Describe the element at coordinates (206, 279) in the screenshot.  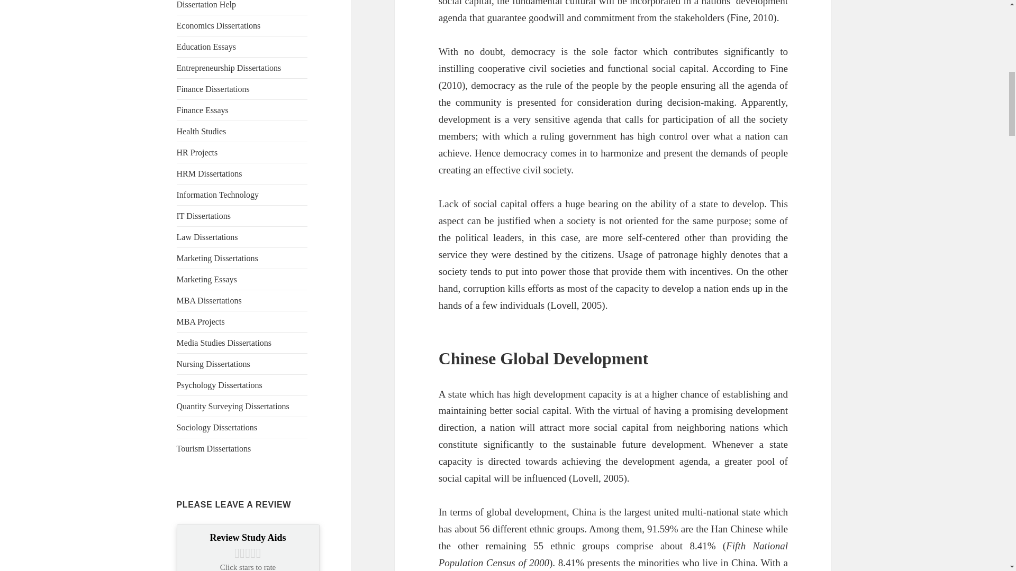
I see `Marketing Essays` at that location.